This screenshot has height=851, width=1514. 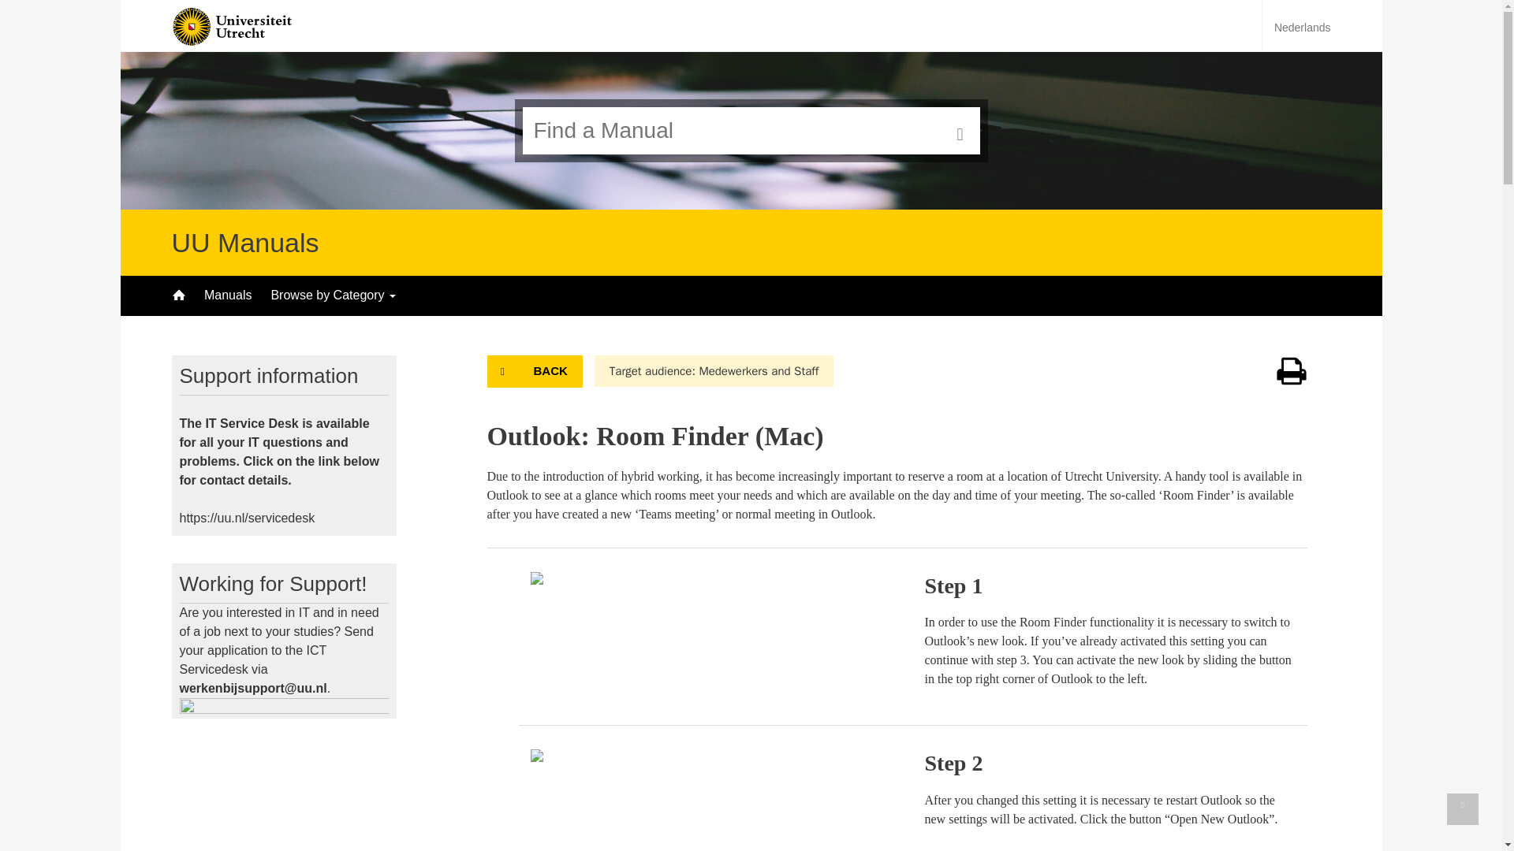 What do you see at coordinates (333, 295) in the screenshot?
I see `Browse by Category` at bounding box center [333, 295].